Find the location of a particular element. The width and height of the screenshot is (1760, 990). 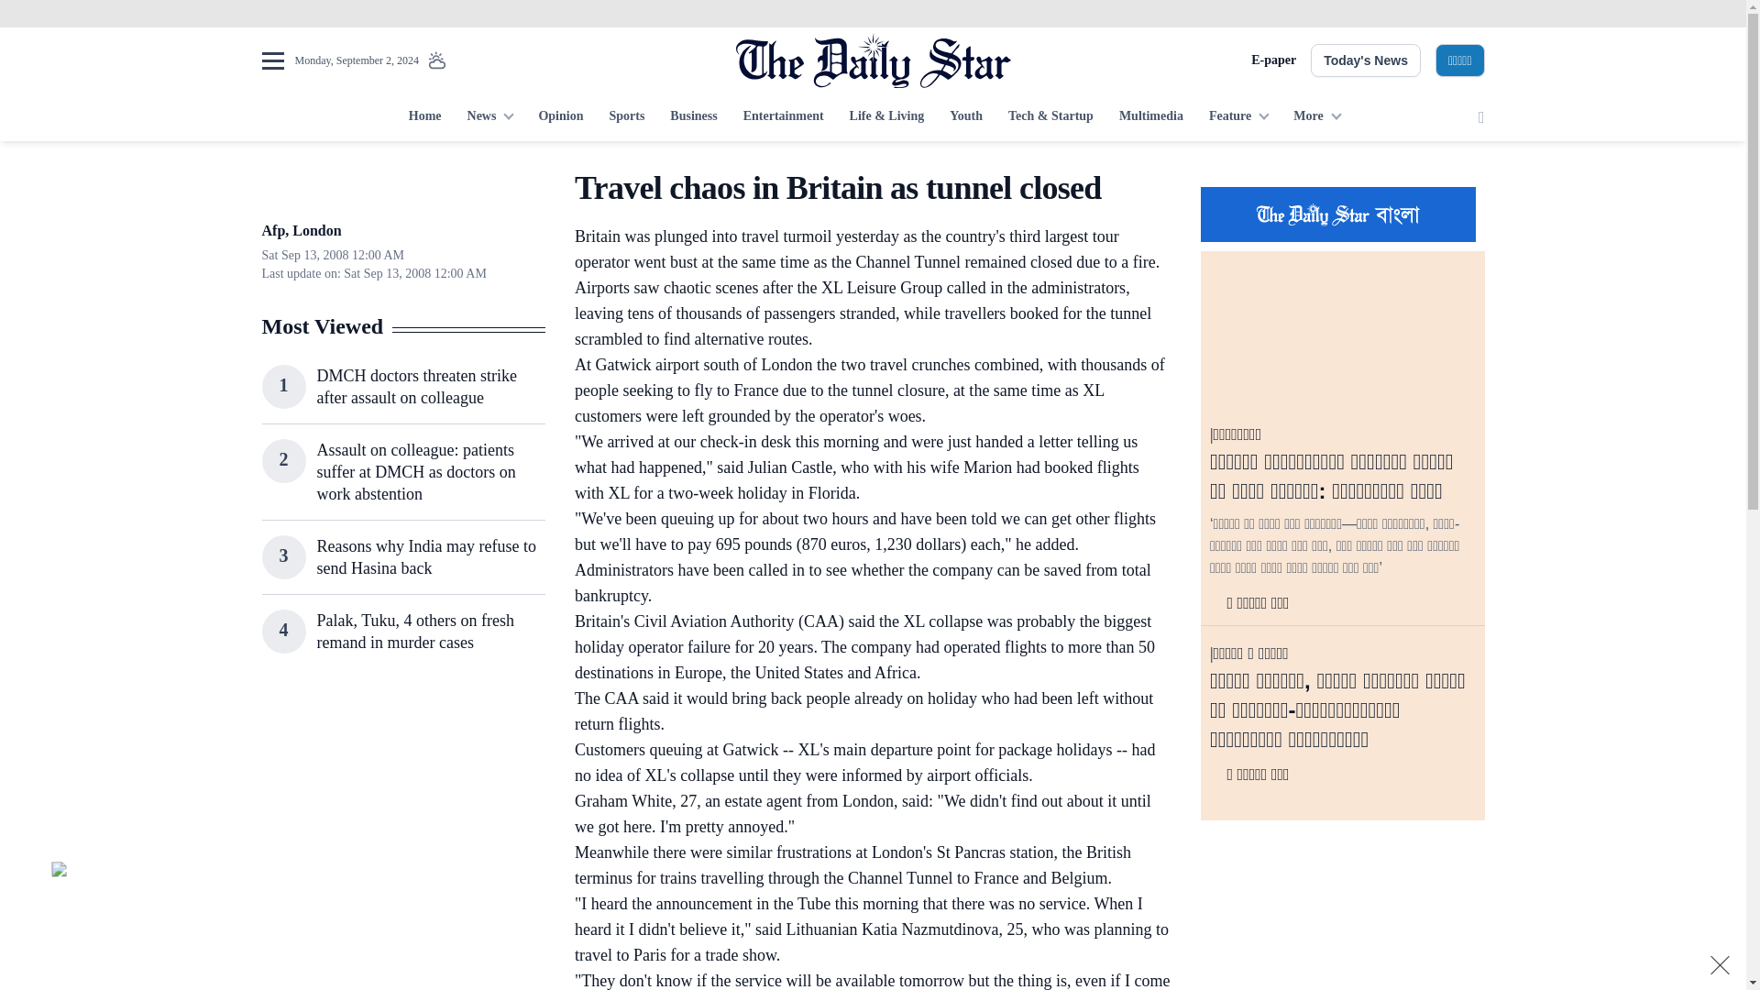

News is located at coordinates (489, 117).